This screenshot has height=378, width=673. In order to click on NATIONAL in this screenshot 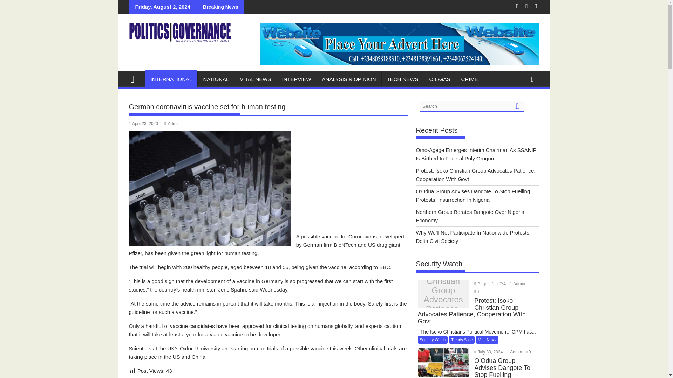, I will do `click(216, 79)`.